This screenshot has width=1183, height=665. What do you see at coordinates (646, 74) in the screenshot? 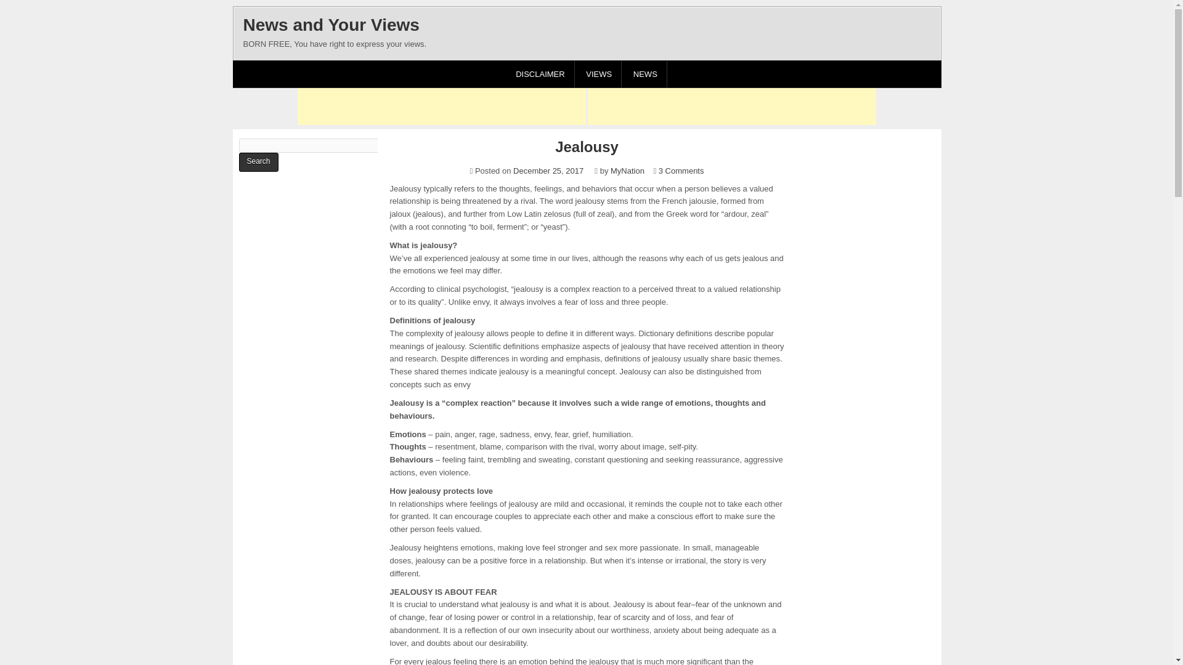
I see `NEWS` at bounding box center [646, 74].